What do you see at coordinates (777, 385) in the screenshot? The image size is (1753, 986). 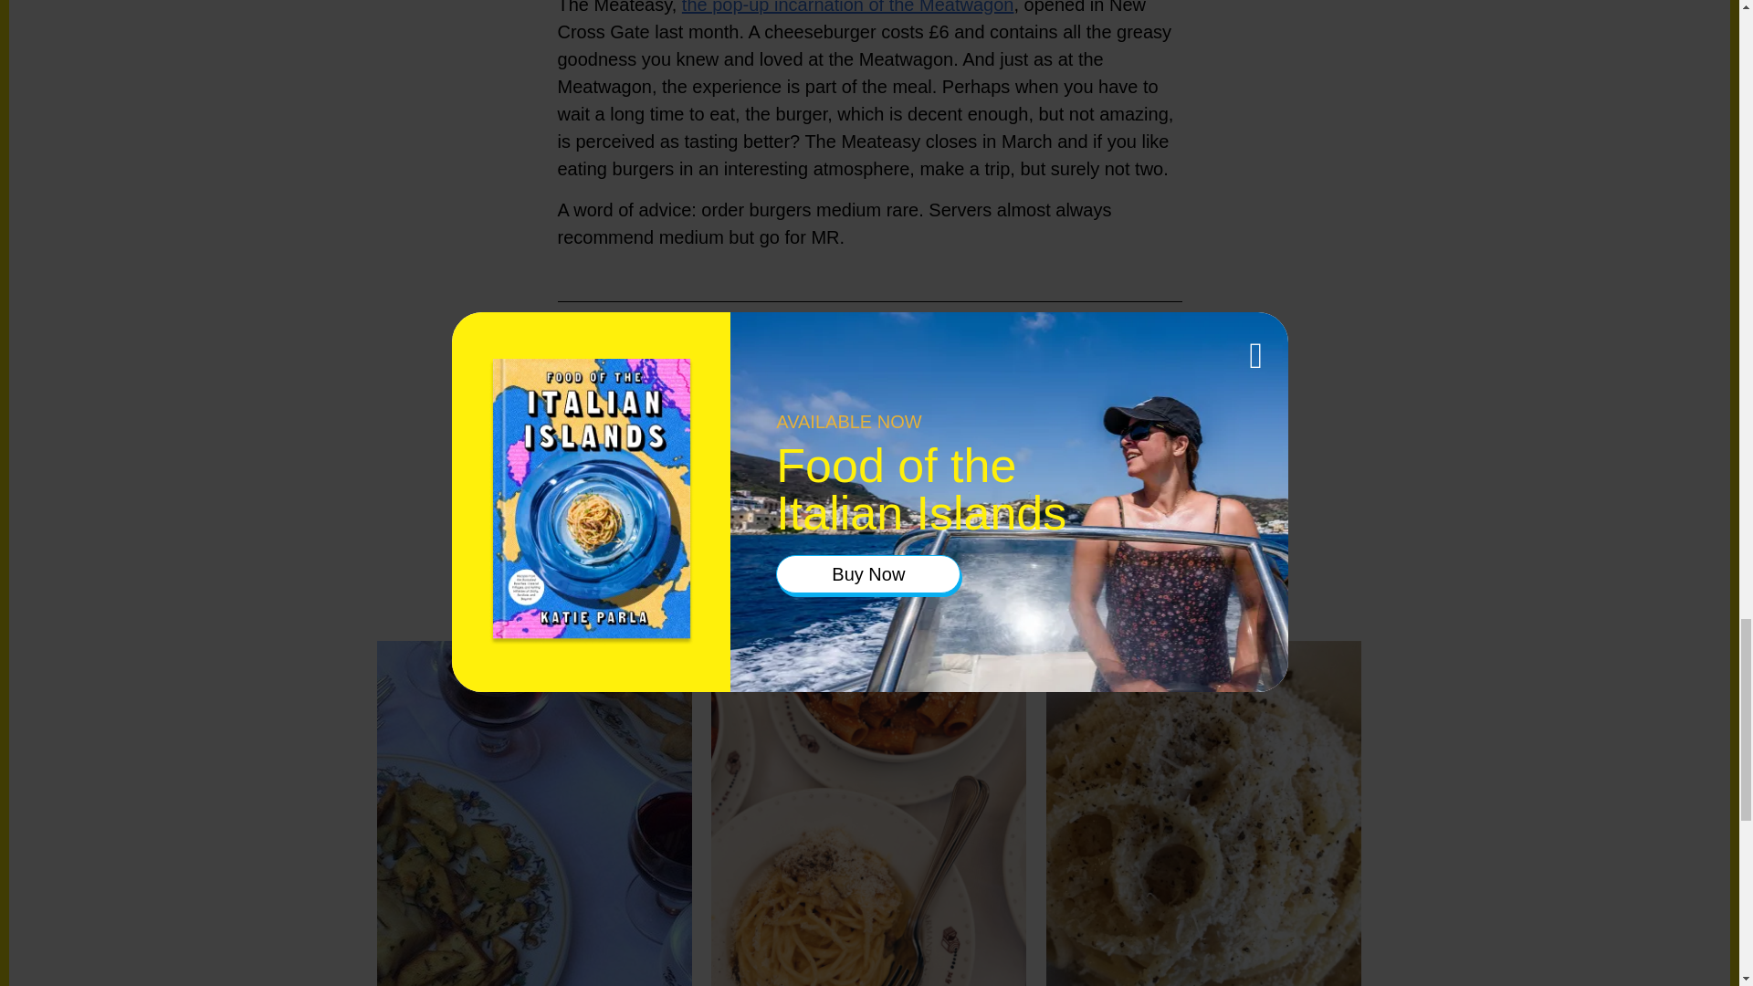 I see `FACEBOOK` at bounding box center [777, 385].